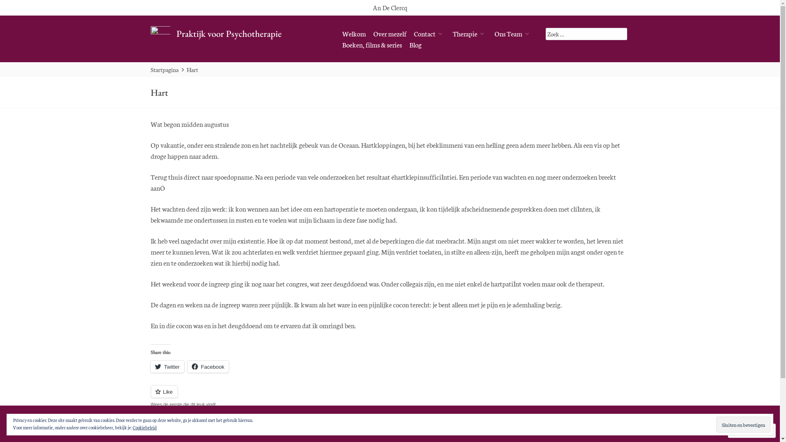 The height and width of the screenshot is (442, 786). I want to click on Blog, so click(416, 44).